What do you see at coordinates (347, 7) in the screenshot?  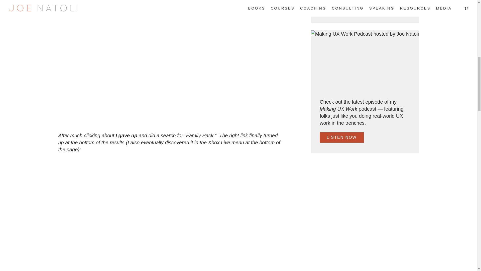 I see `GET THINK FIRST` at bounding box center [347, 7].